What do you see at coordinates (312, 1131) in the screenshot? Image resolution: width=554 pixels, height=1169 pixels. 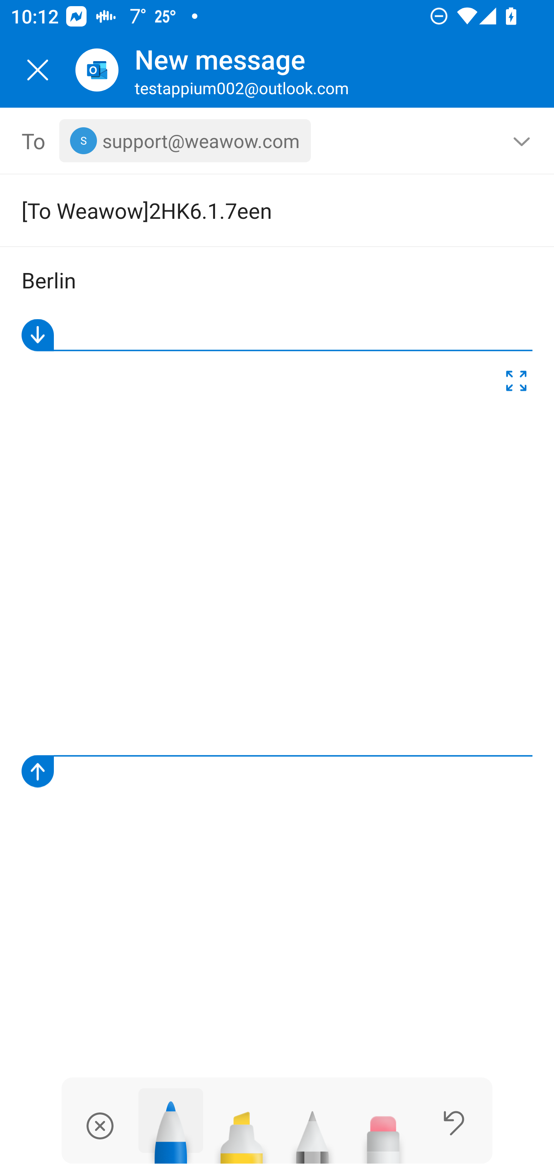 I see `Pencil tool` at bounding box center [312, 1131].